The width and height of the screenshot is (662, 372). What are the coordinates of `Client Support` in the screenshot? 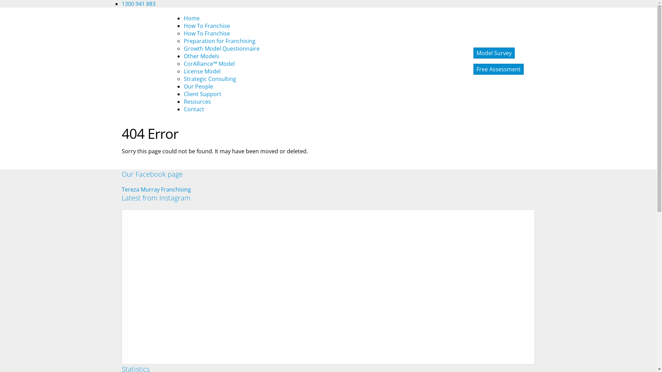 It's located at (202, 94).